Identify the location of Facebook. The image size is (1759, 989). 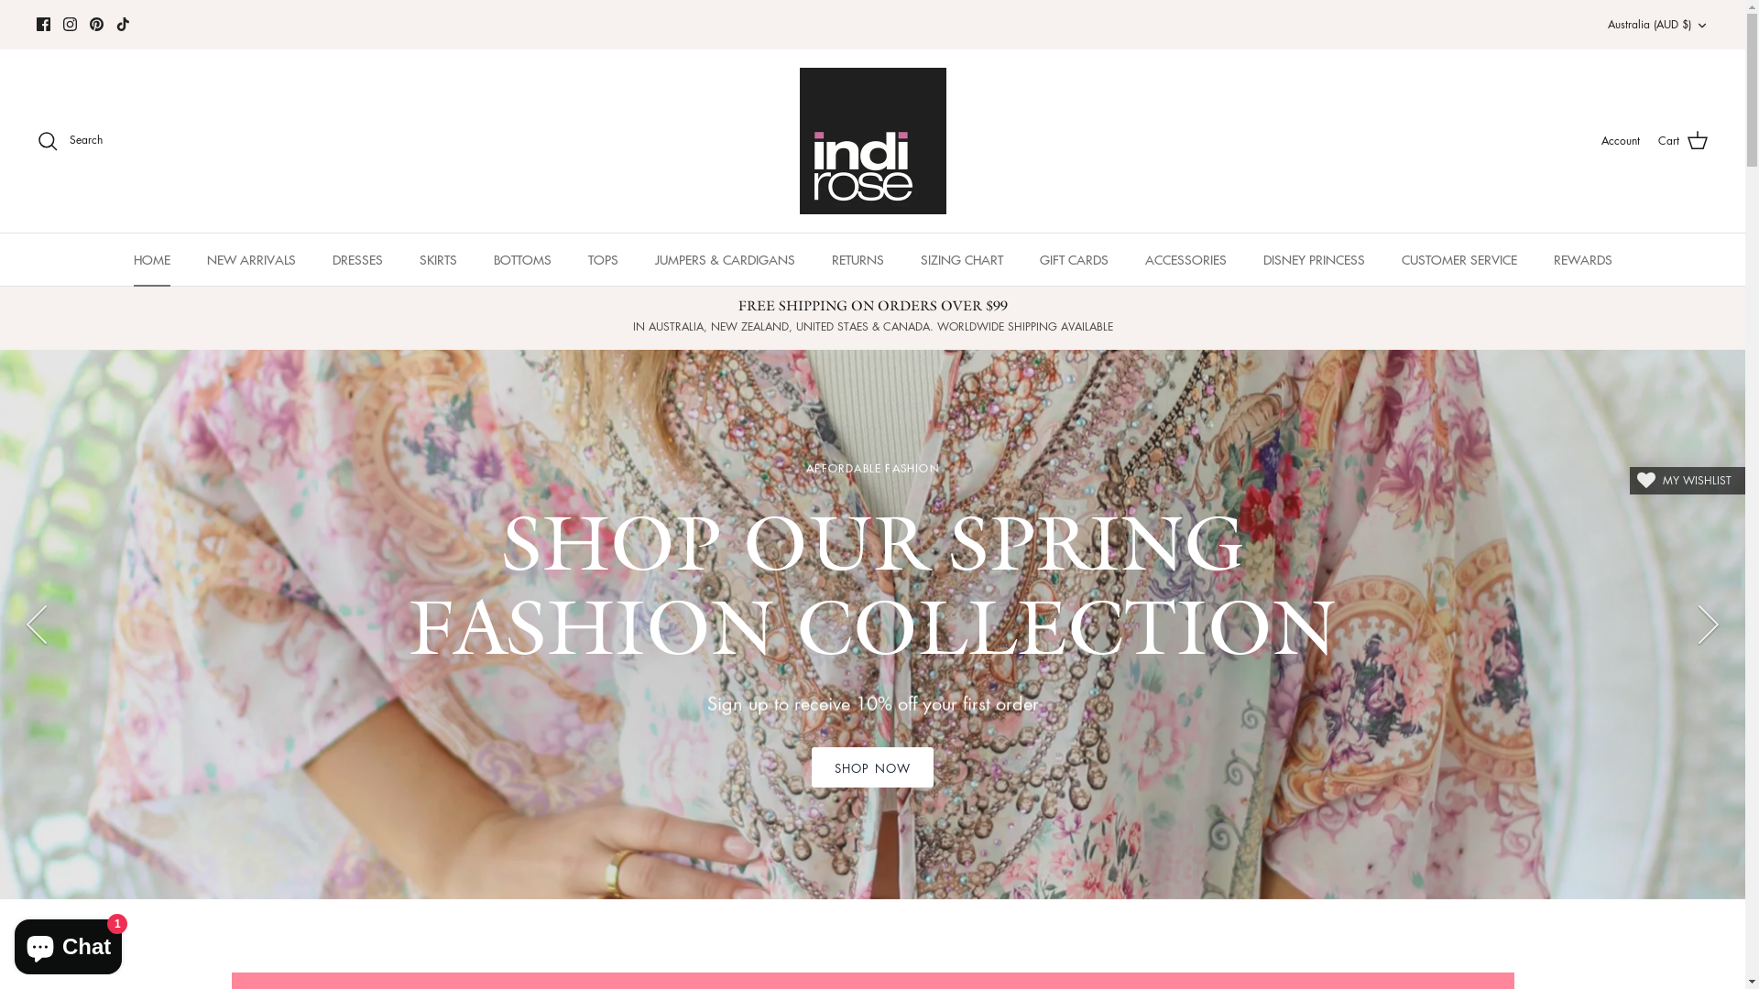
(44, 24).